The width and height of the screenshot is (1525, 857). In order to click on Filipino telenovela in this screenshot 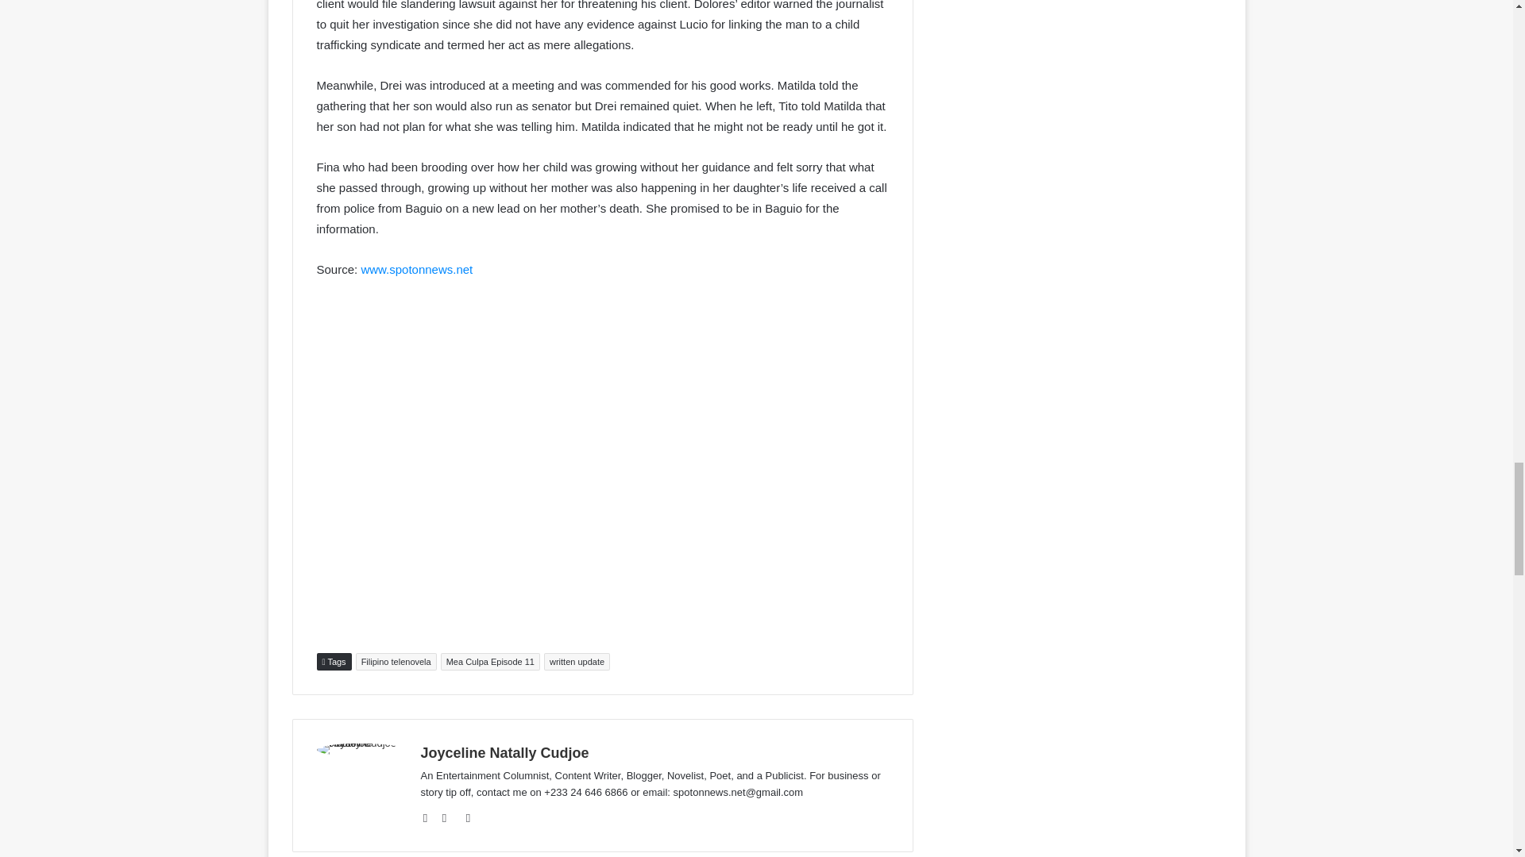, I will do `click(396, 661)`.